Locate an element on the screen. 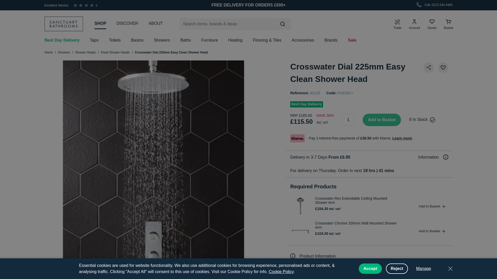  Toilets is located at coordinates (115, 40).